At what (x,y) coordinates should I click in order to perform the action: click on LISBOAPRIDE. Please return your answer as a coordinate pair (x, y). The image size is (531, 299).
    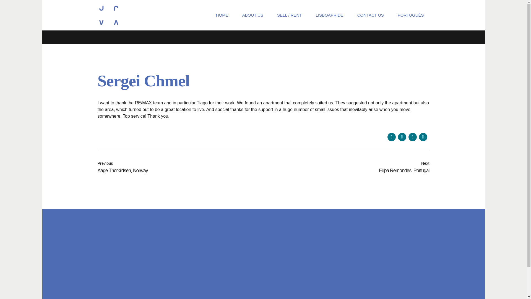
    Looking at the image, I should click on (180, 167).